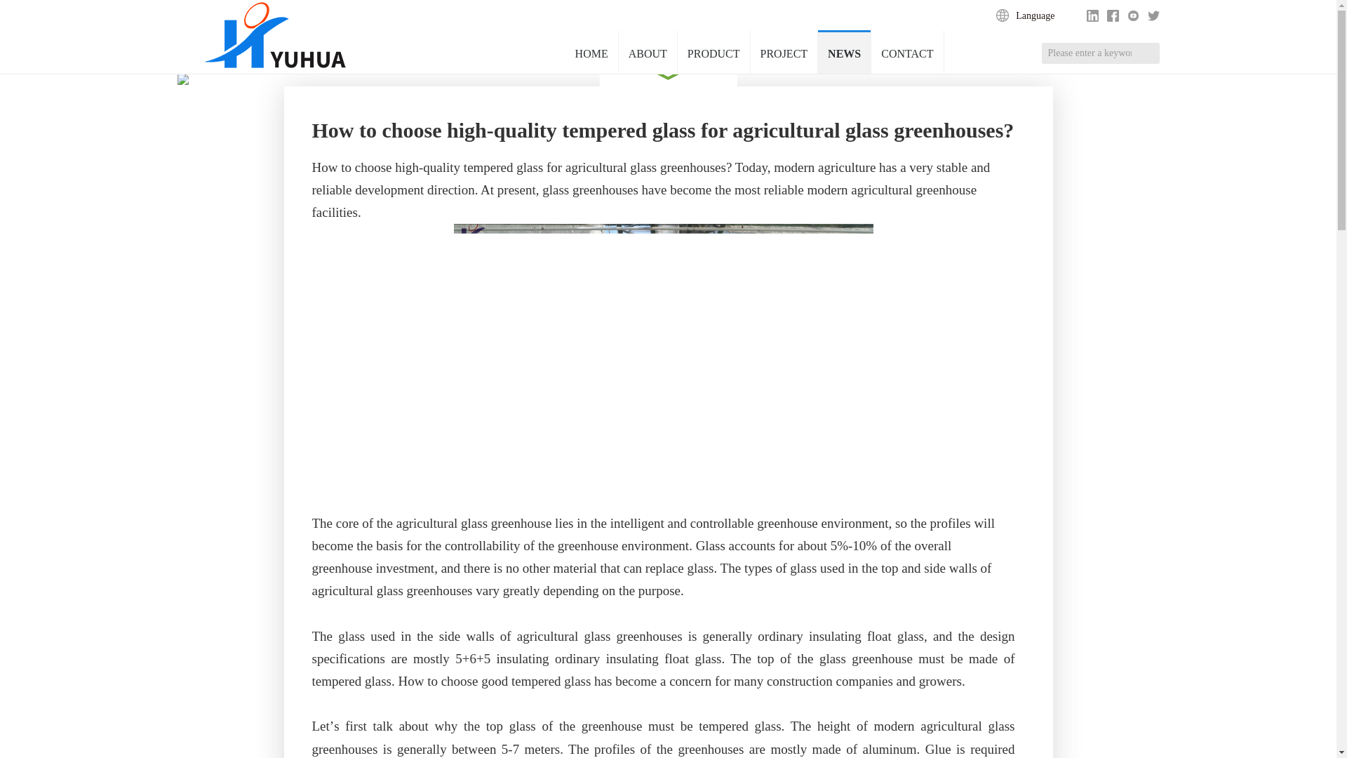 The image size is (1347, 758). Describe the element at coordinates (843, 52) in the screenshot. I see `NEWS` at that location.